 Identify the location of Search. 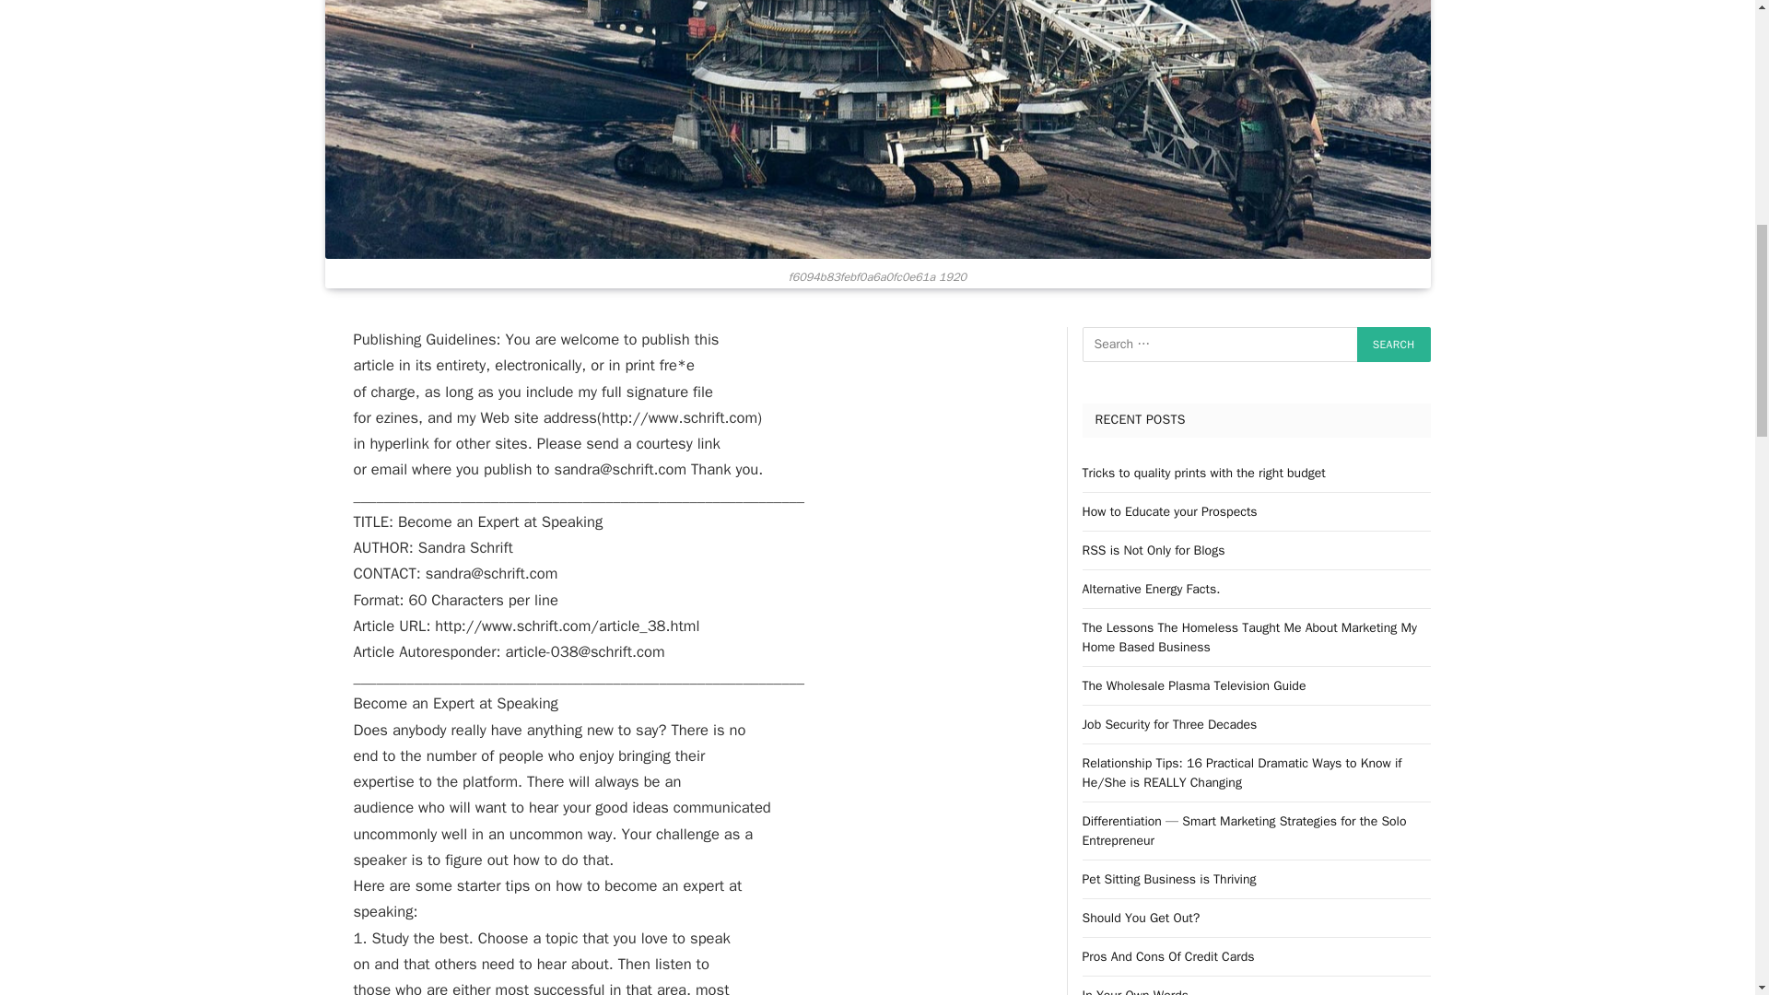
(1393, 345).